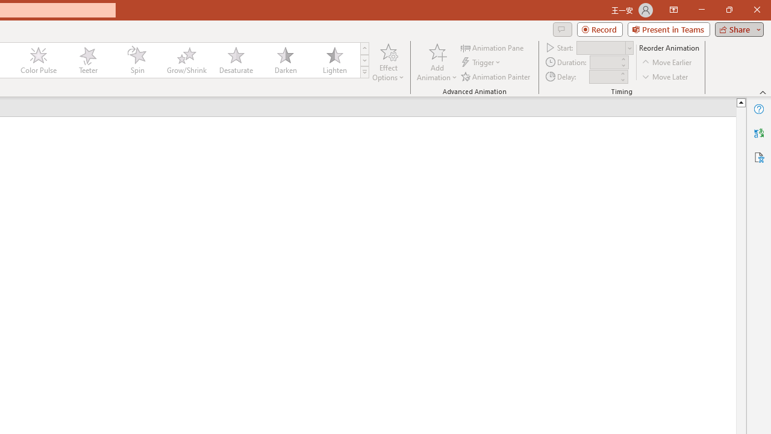  What do you see at coordinates (604, 63) in the screenshot?
I see `Animation Duration` at bounding box center [604, 63].